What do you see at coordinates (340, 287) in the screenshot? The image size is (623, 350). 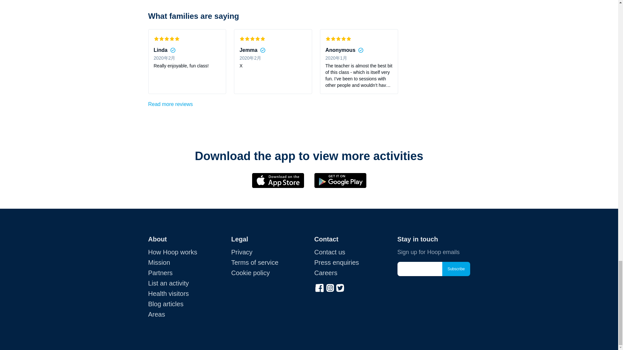 I see `Twitter` at bounding box center [340, 287].